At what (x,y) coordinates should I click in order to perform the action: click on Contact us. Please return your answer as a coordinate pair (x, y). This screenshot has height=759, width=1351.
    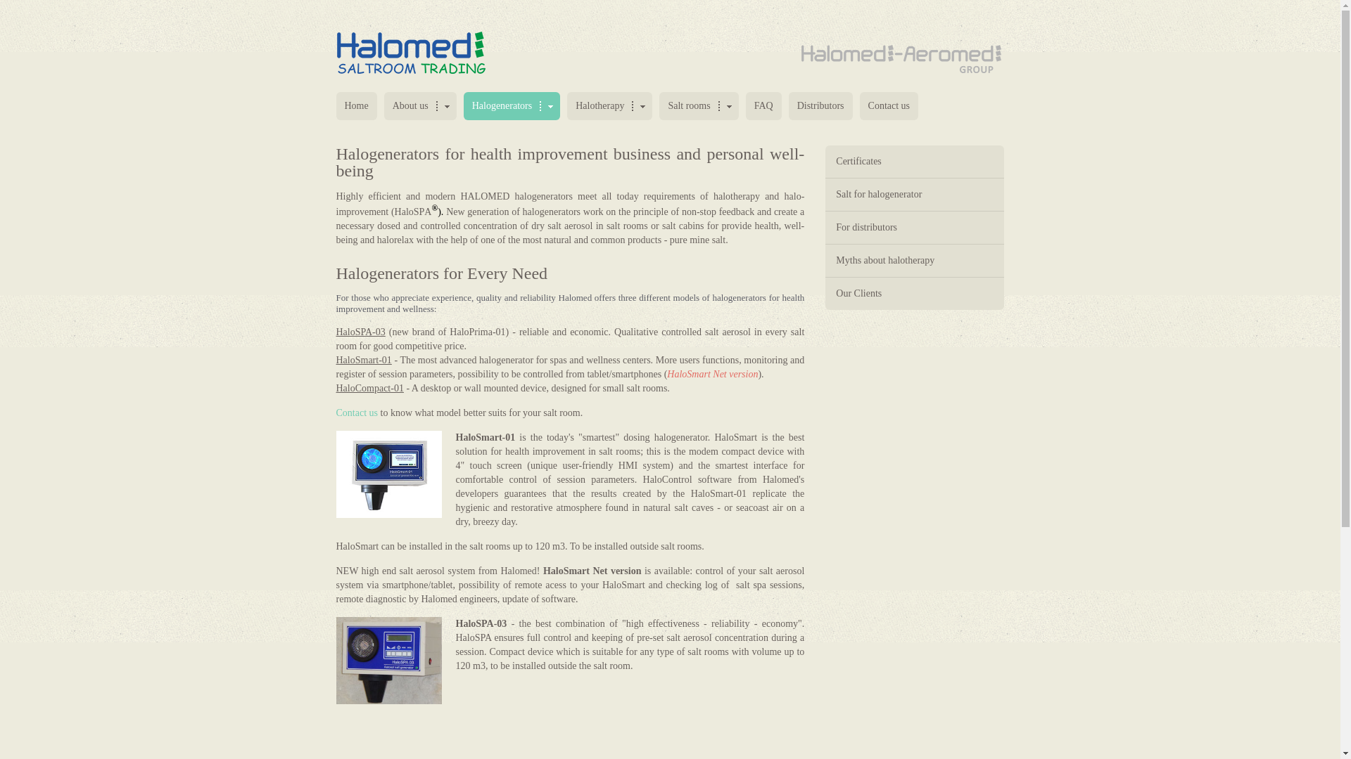
    Looking at the image, I should click on (357, 413).